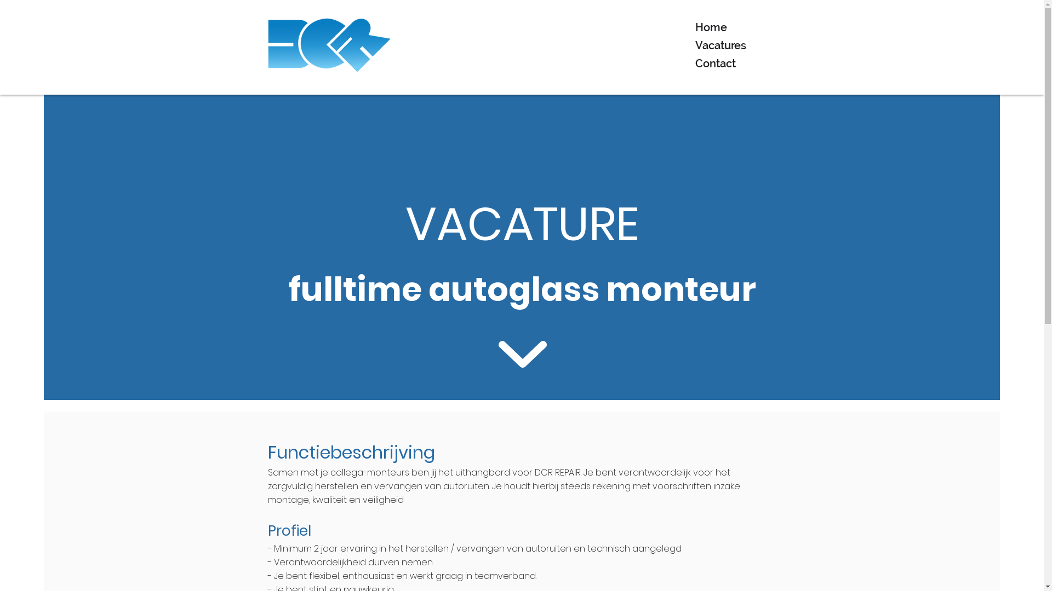 The width and height of the screenshot is (1052, 591). I want to click on Vacatures, so click(742, 46).